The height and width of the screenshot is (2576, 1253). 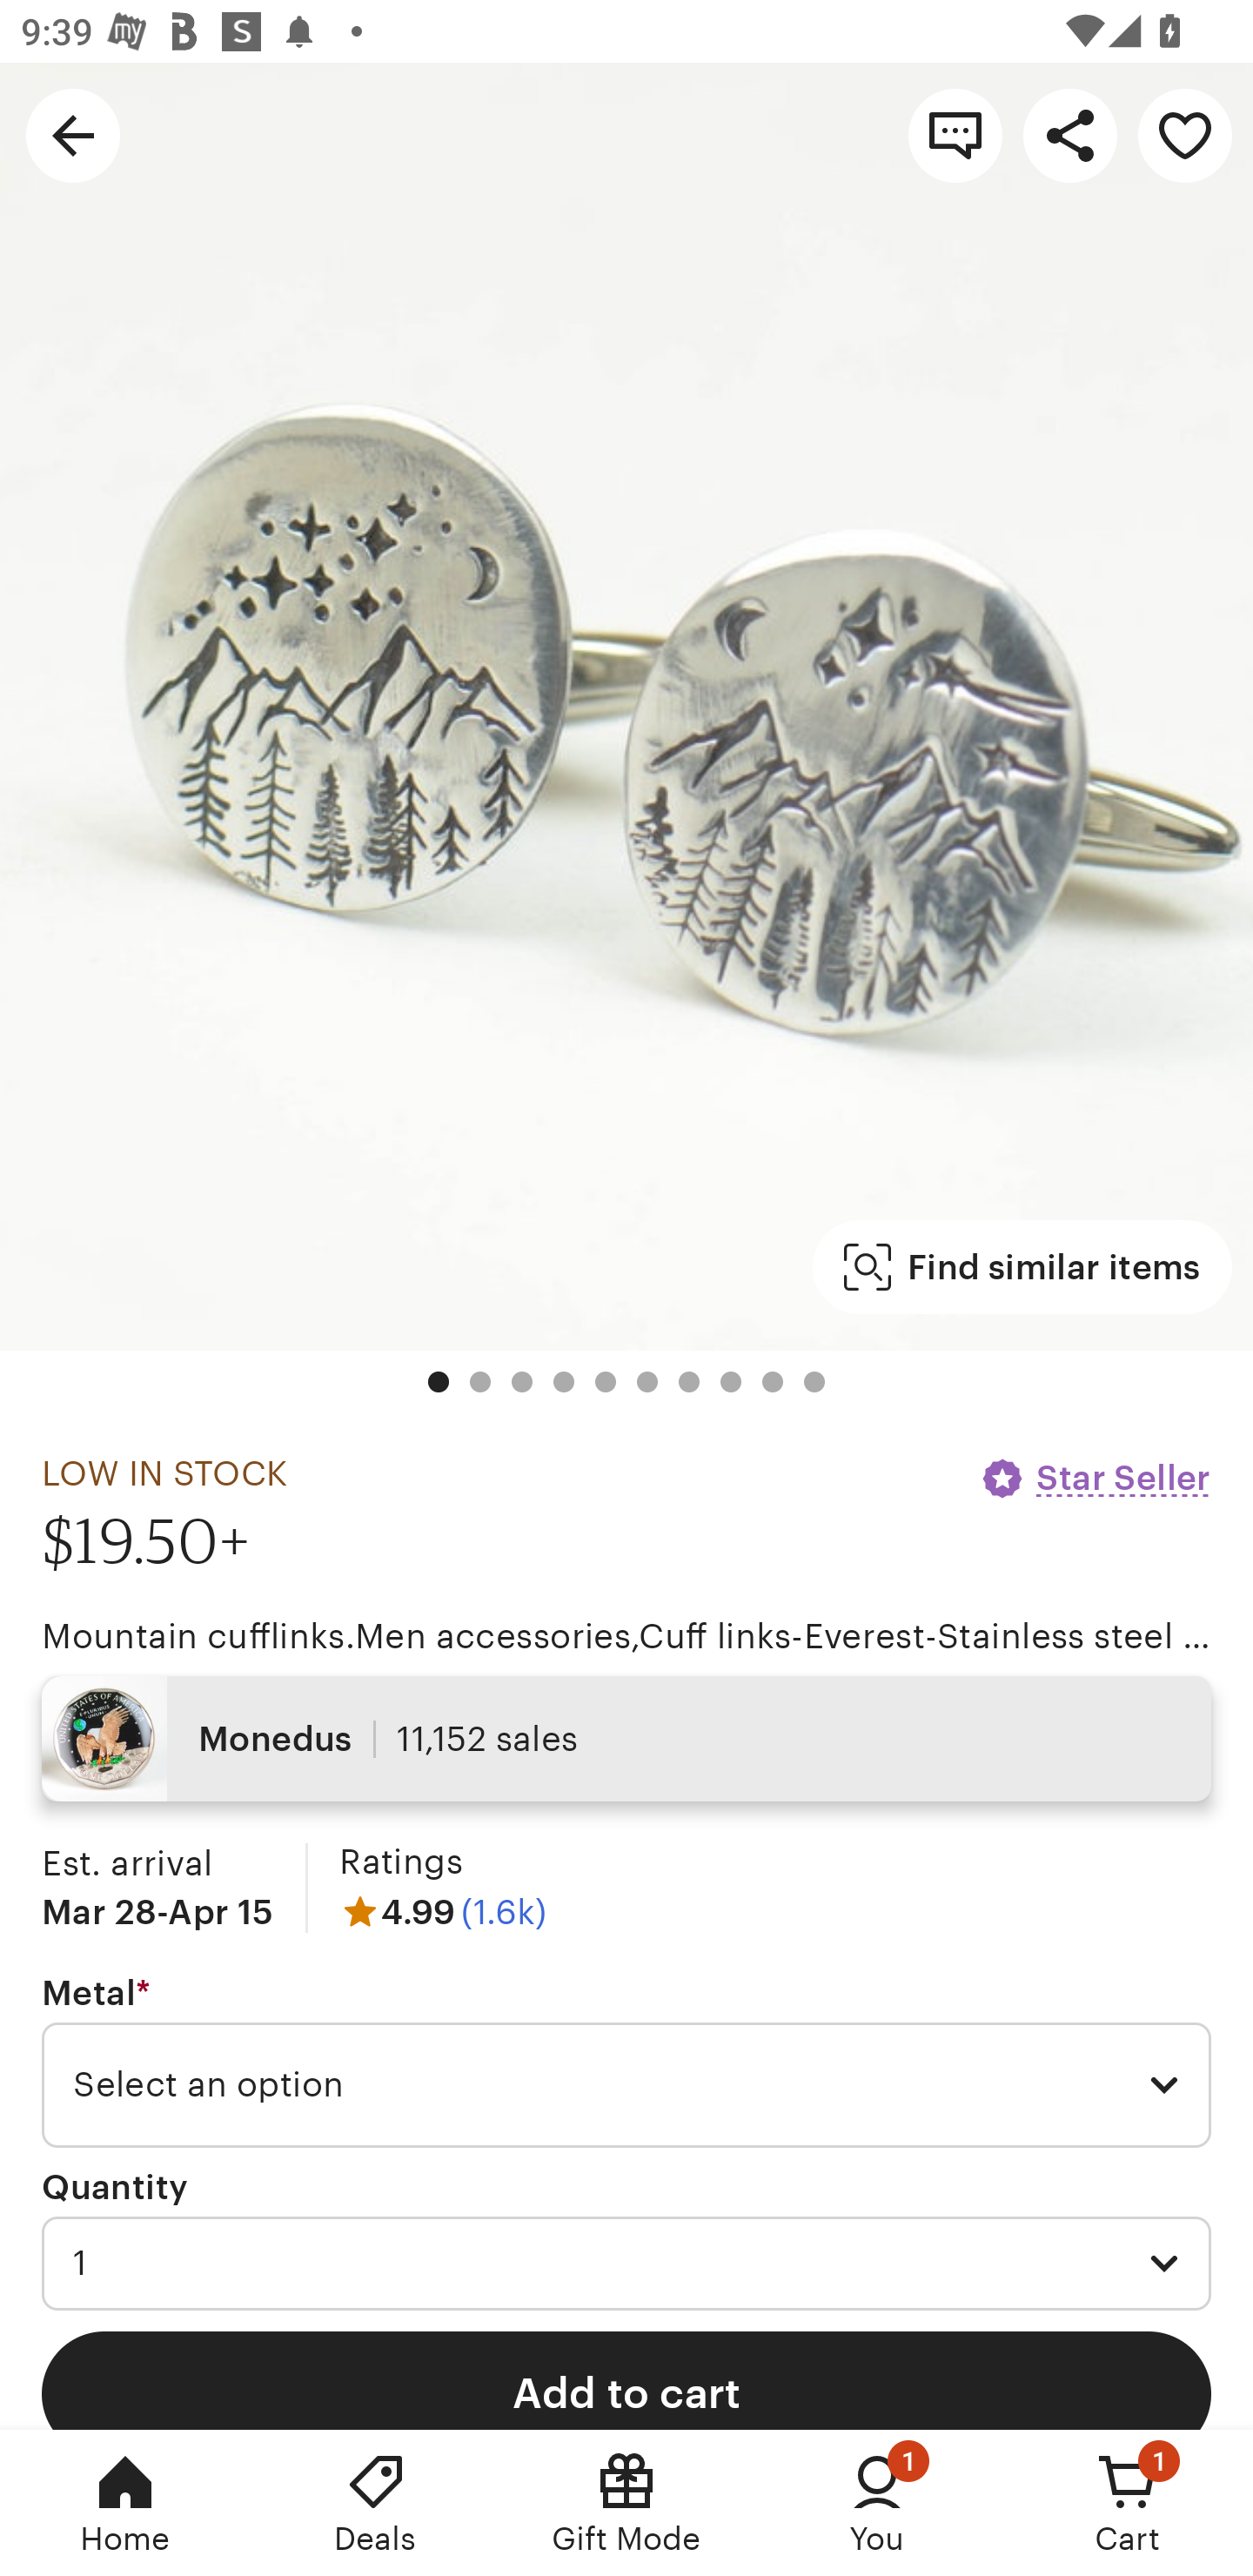 I want to click on Add to cart, so click(x=626, y=2379).